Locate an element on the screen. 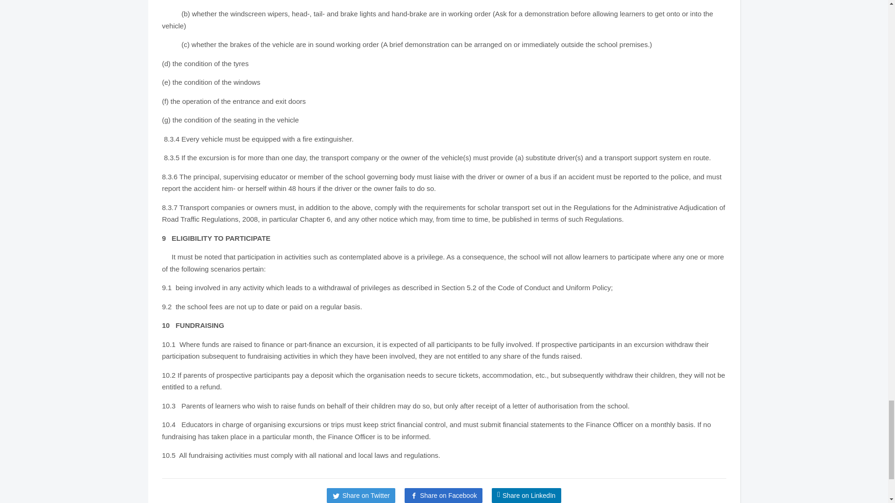 Image resolution: width=895 pixels, height=503 pixels. Tweet this on Twitter is located at coordinates (361, 496).